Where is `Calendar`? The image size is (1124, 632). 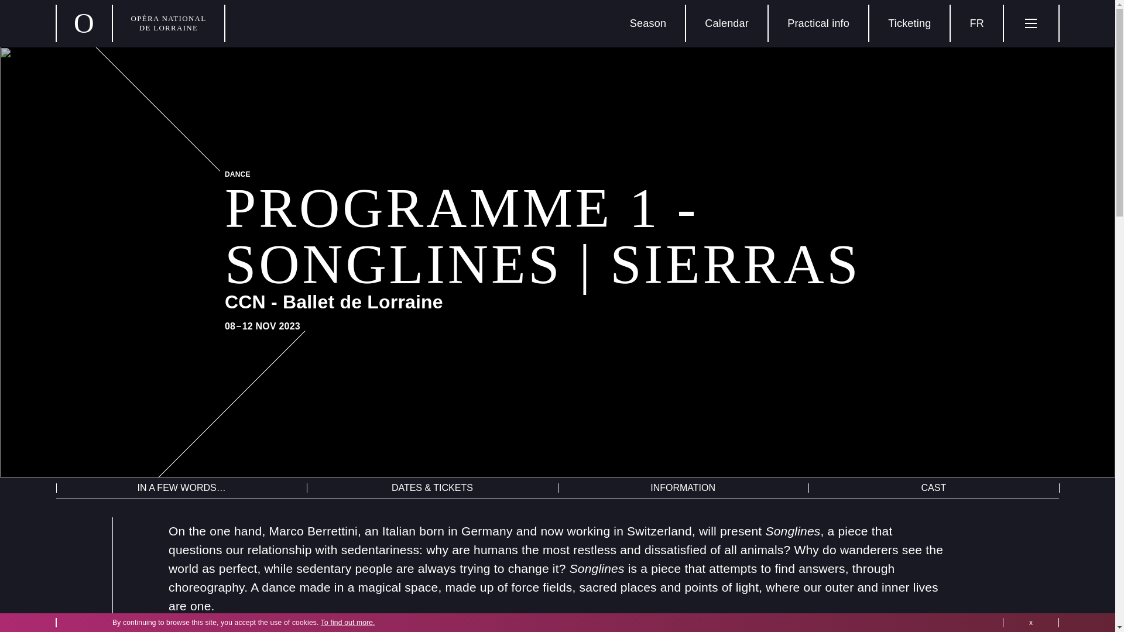 Calendar is located at coordinates (727, 23).